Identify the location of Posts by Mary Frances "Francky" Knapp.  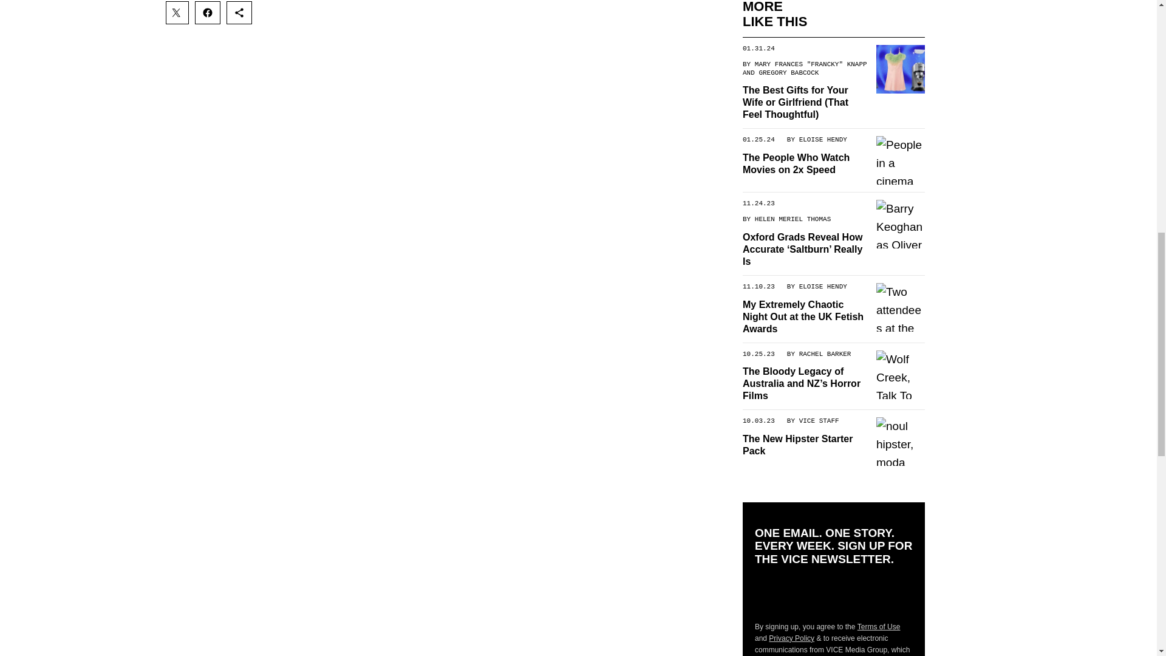
(810, 64).